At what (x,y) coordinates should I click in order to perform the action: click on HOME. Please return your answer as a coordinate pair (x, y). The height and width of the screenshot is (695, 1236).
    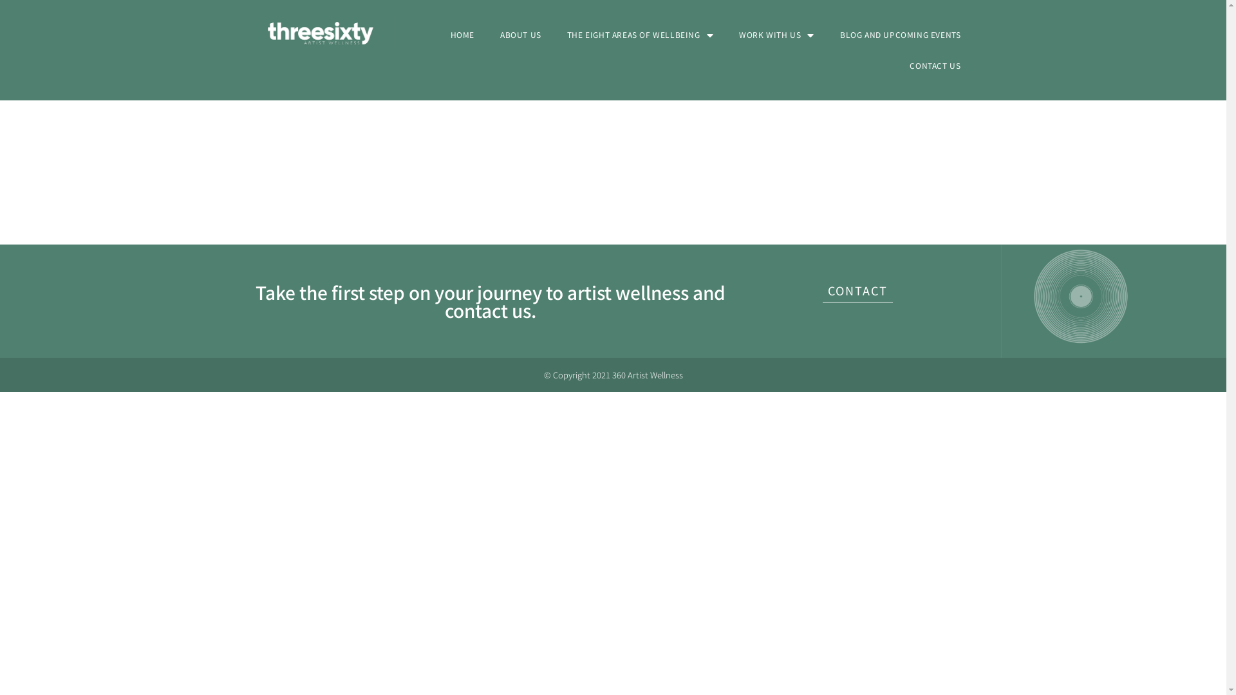
    Looking at the image, I should click on (462, 35).